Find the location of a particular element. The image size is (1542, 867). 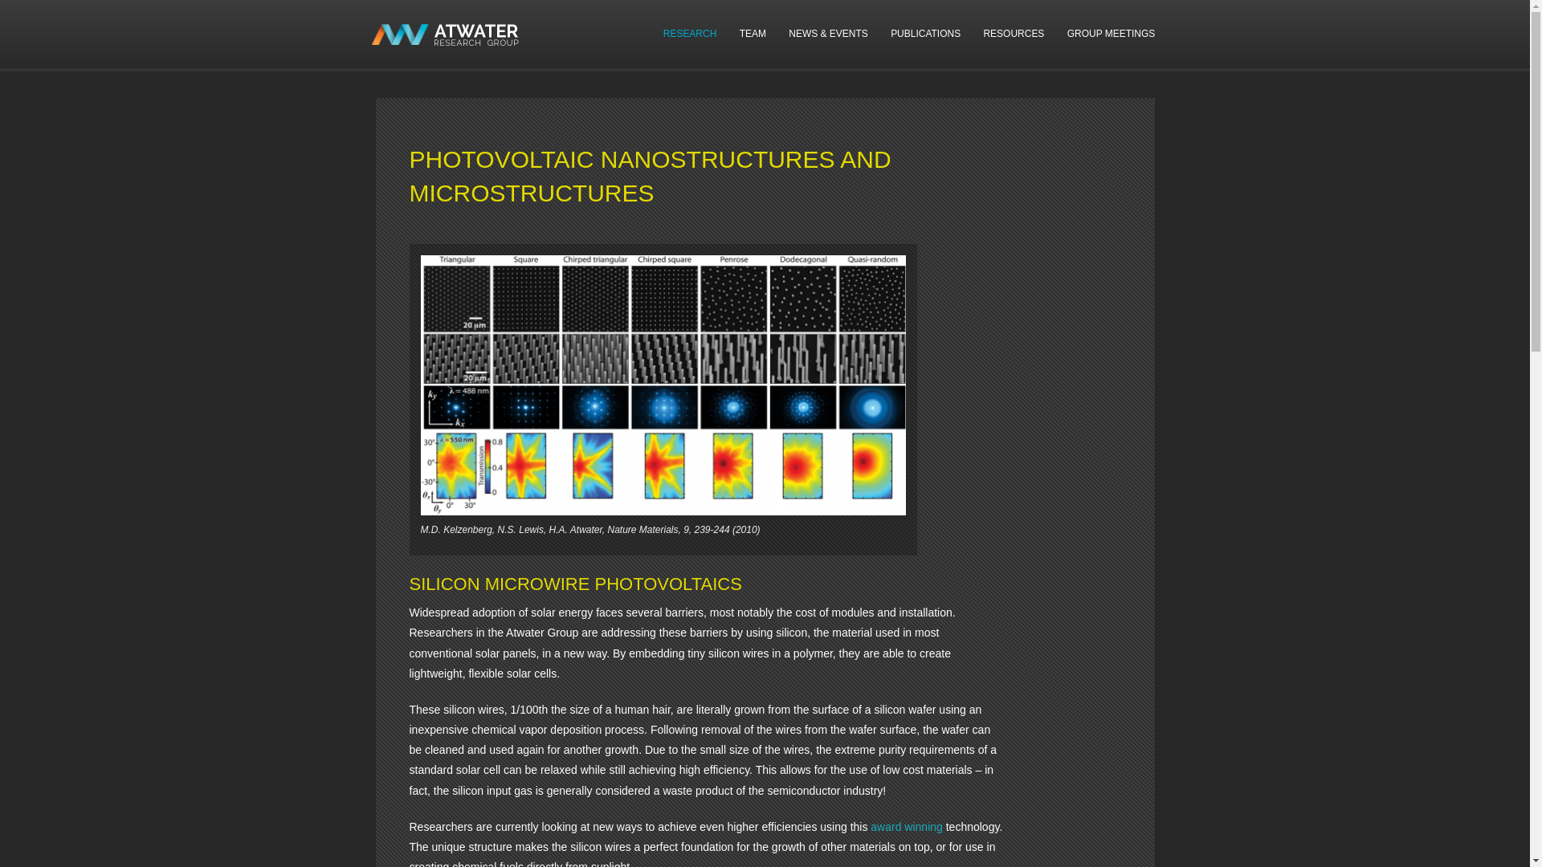

RESOURCES is located at coordinates (1013, 34).